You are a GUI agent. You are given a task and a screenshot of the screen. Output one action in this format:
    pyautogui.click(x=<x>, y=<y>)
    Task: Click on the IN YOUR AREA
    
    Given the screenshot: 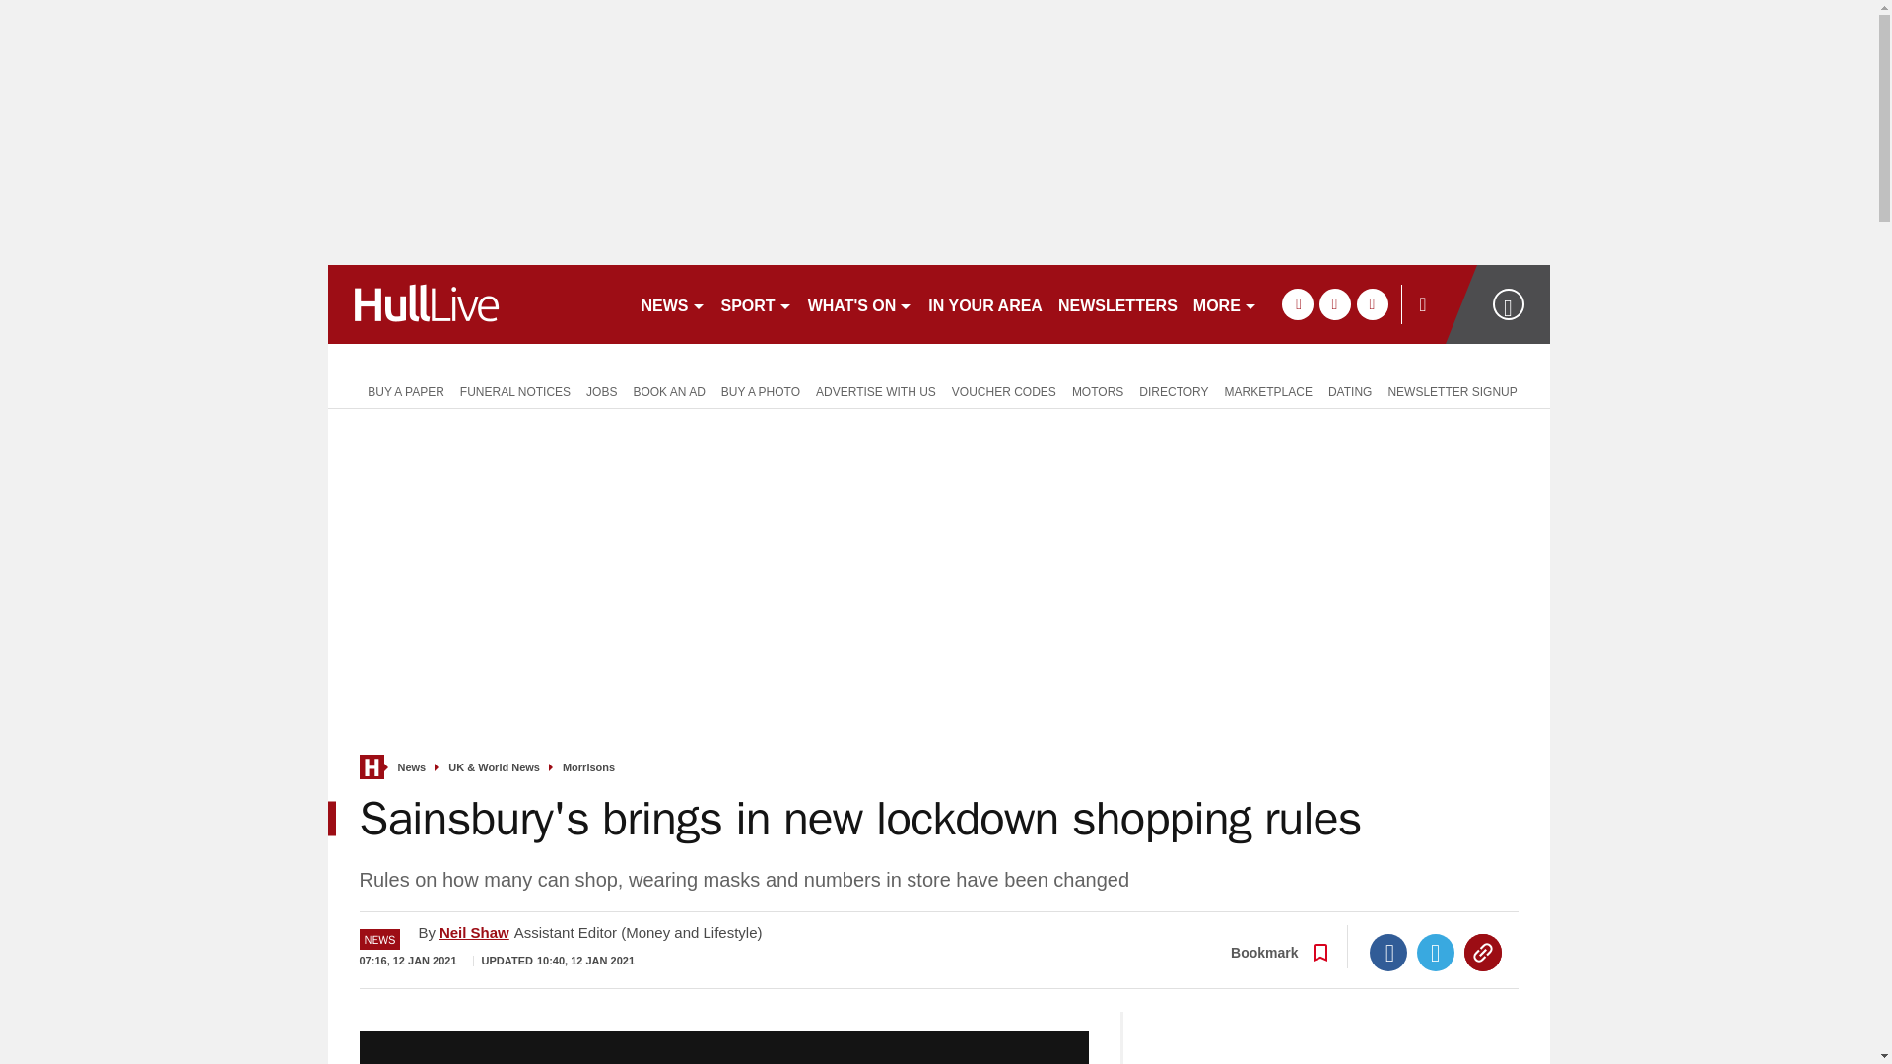 What is the action you would take?
    pyautogui.click(x=984, y=303)
    